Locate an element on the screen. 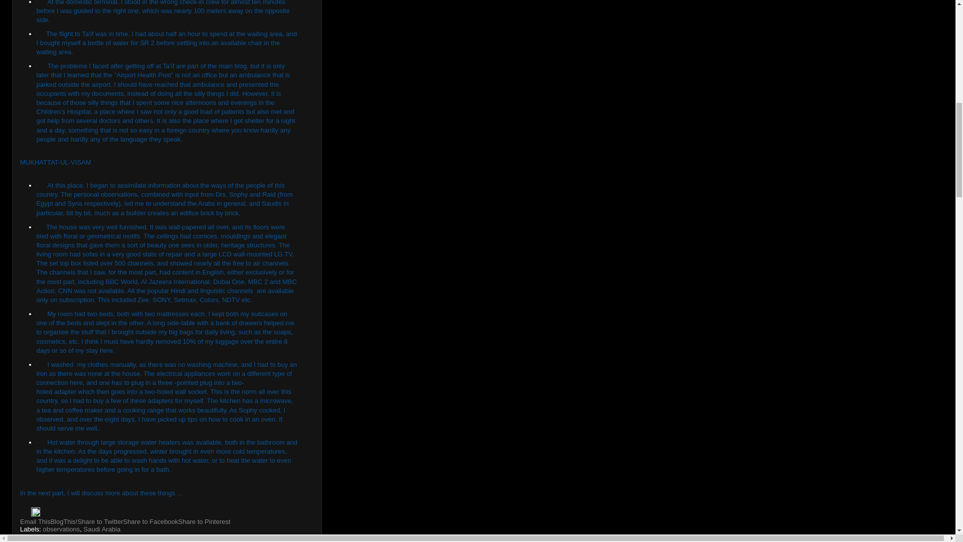 This screenshot has height=542, width=963. Email This is located at coordinates (35, 521).